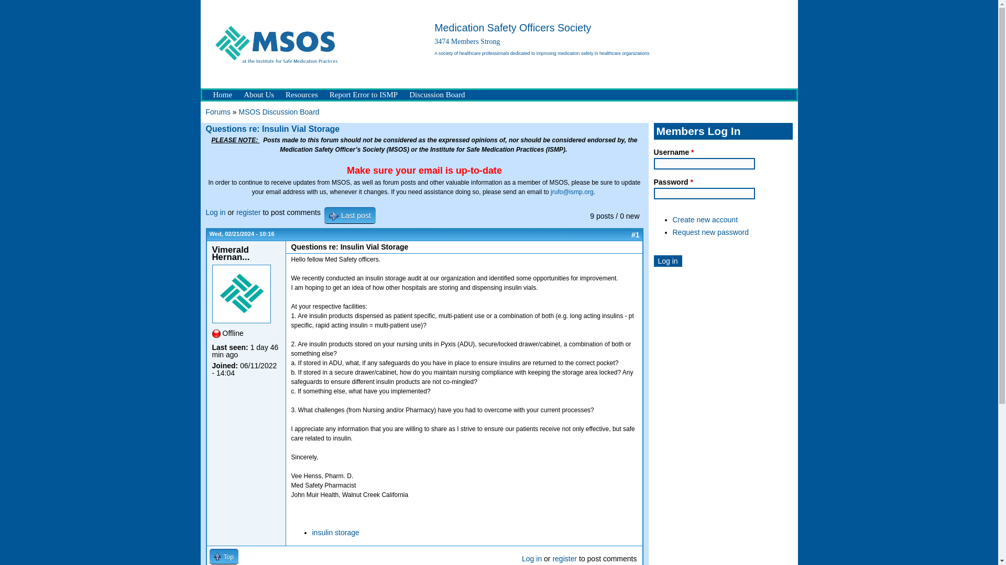  What do you see at coordinates (349, 215) in the screenshot?
I see `Last post` at bounding box center [349, 215].